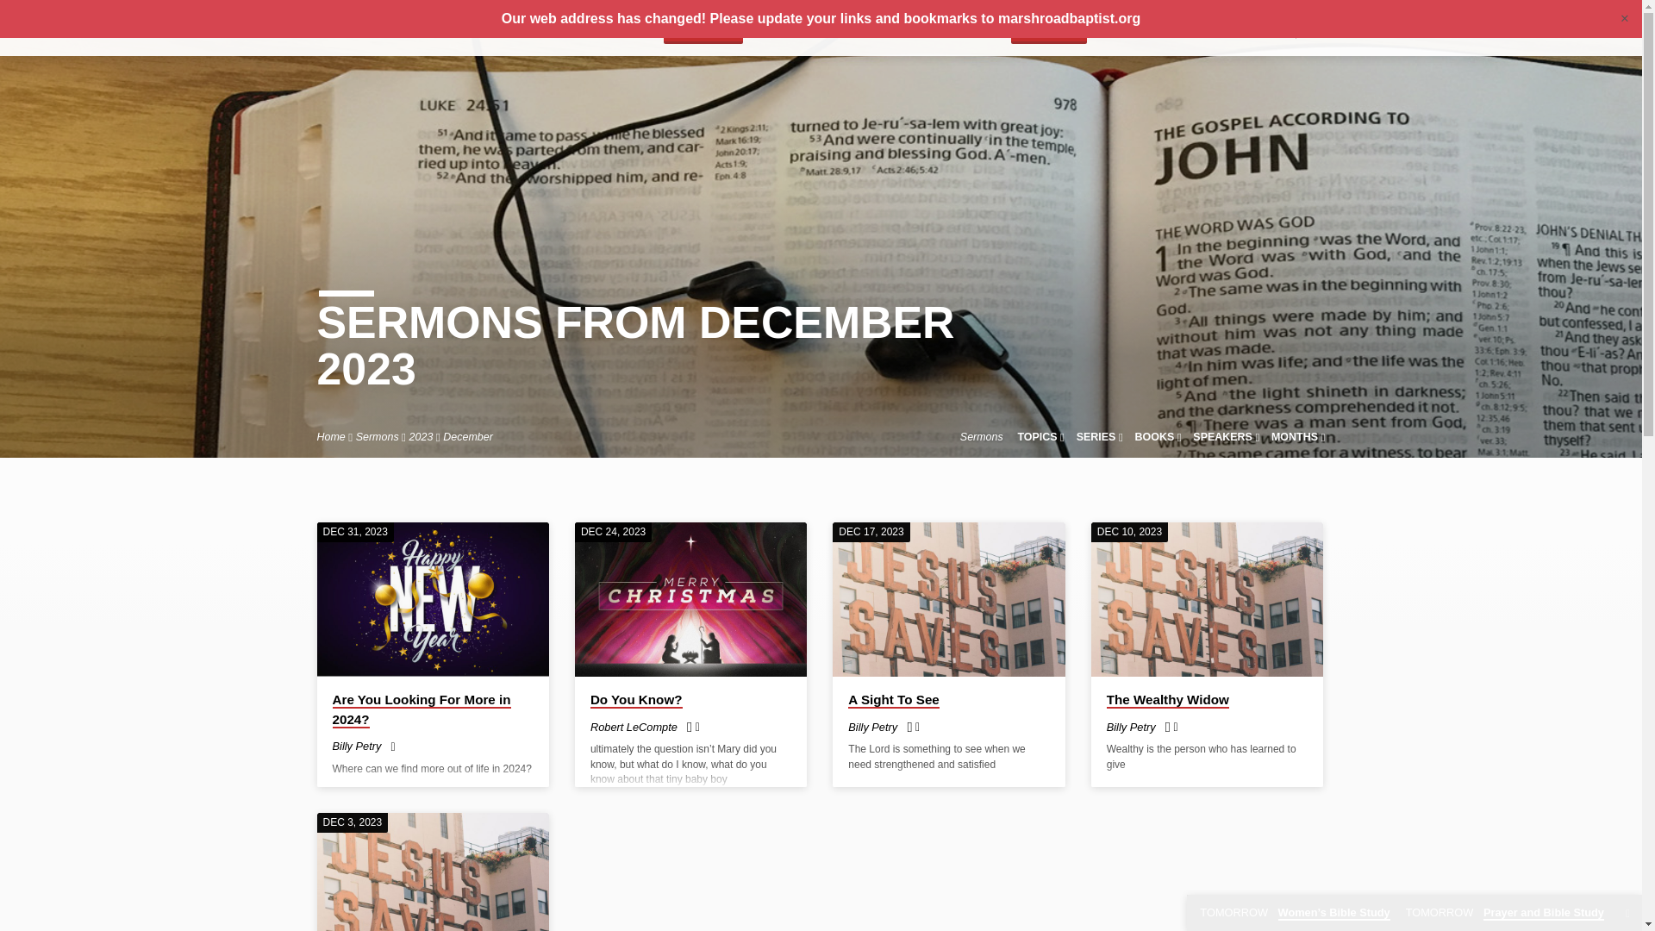 Image resolution: width=1655 pixels, height=931 pixels. I want to click on A Sight To See, so click(948, 600).